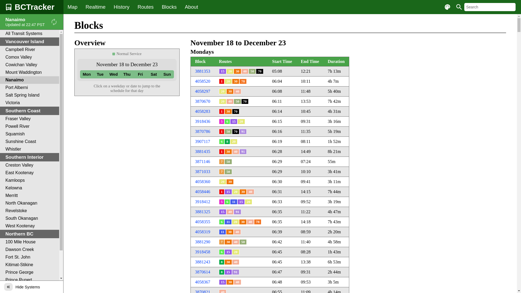 The width and height of the screenshot is (521, 293). I want to click on 4058520, so click(203, 81).